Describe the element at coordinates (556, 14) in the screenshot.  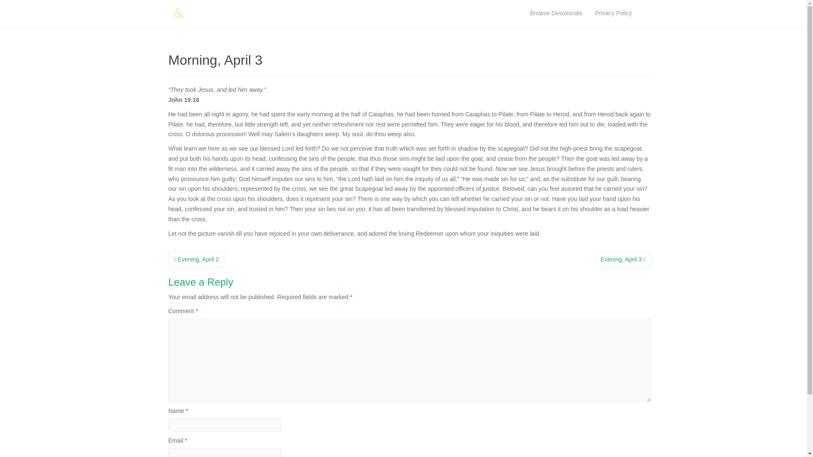
I see `Browse Devotionals` at that location.